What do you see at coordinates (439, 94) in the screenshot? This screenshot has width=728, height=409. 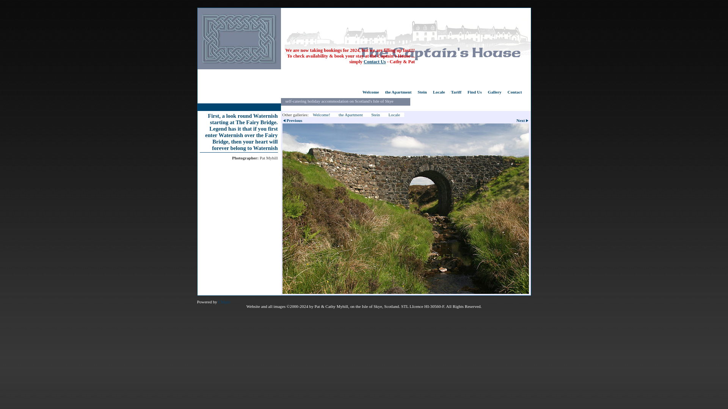 I see `Locale` at bounding box center [439, 94].